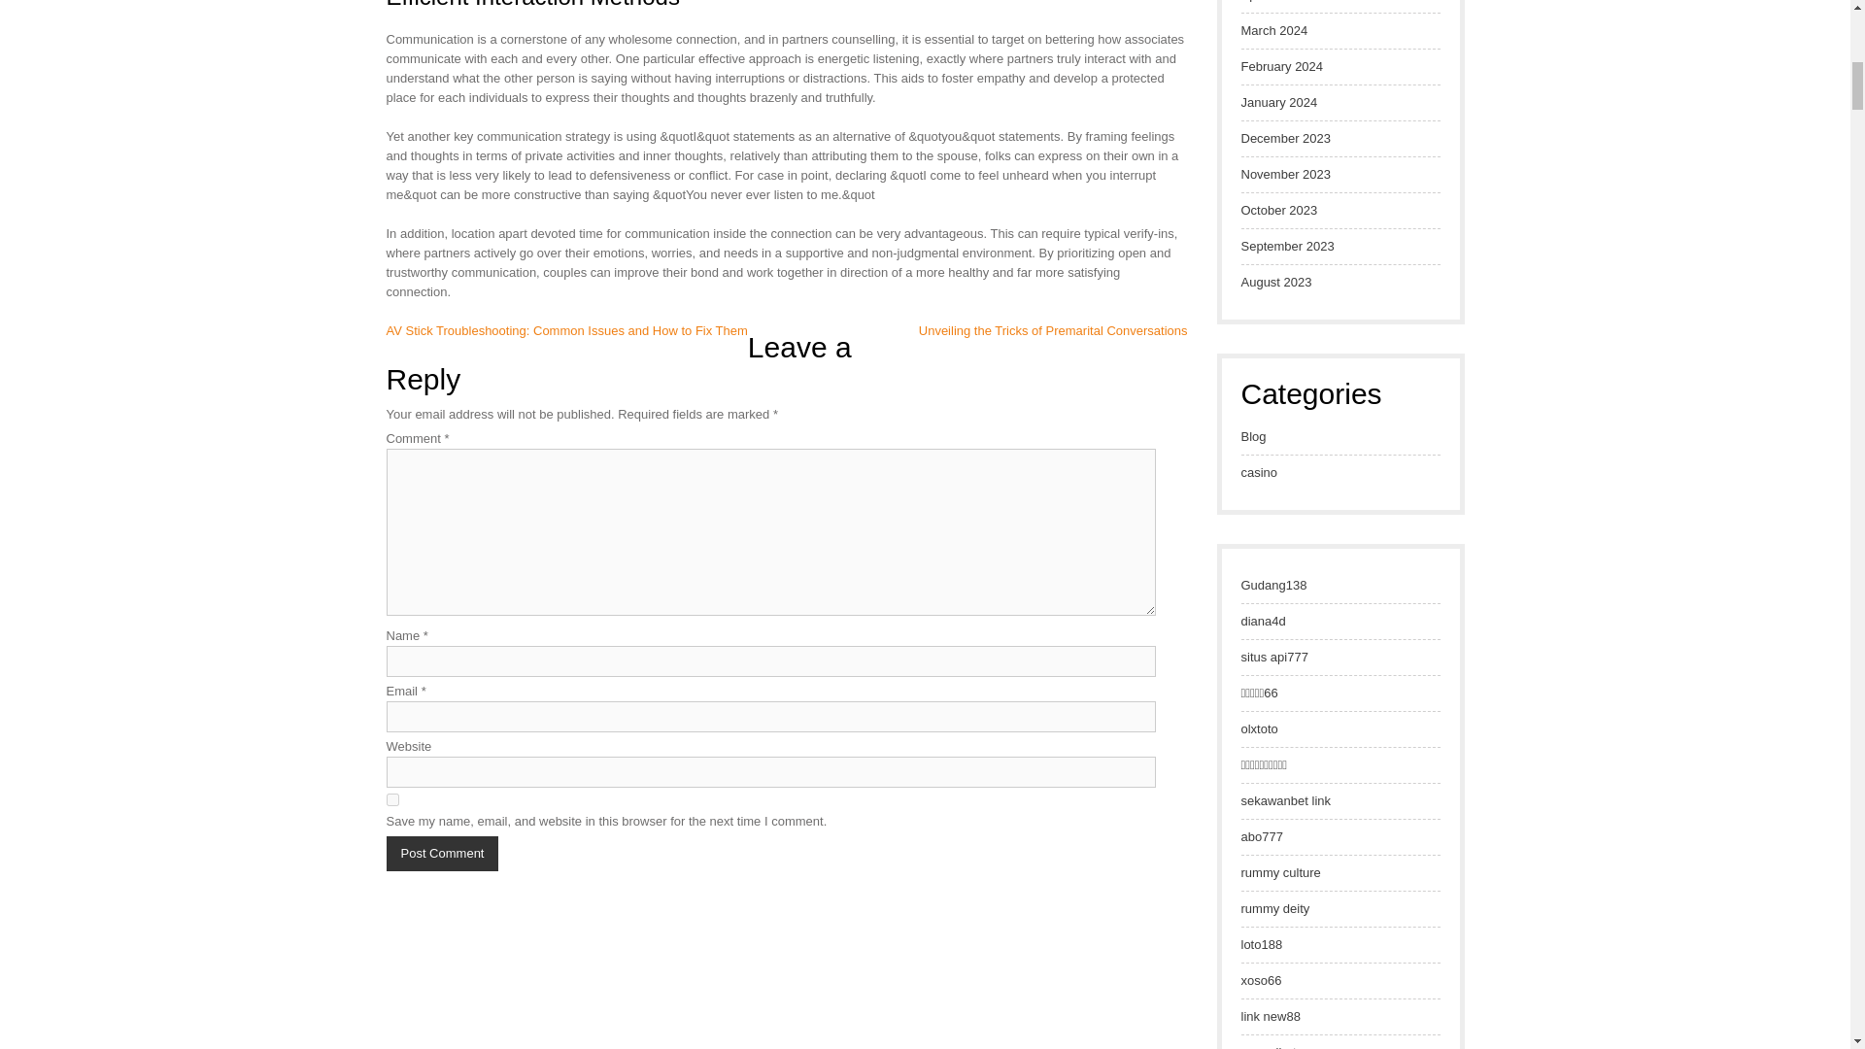 Image resolution: width=1865 pixels, height=1049 pixels. I want to click on Unveiling the Tricks of Premarital Conversations, so click(1053, 330).